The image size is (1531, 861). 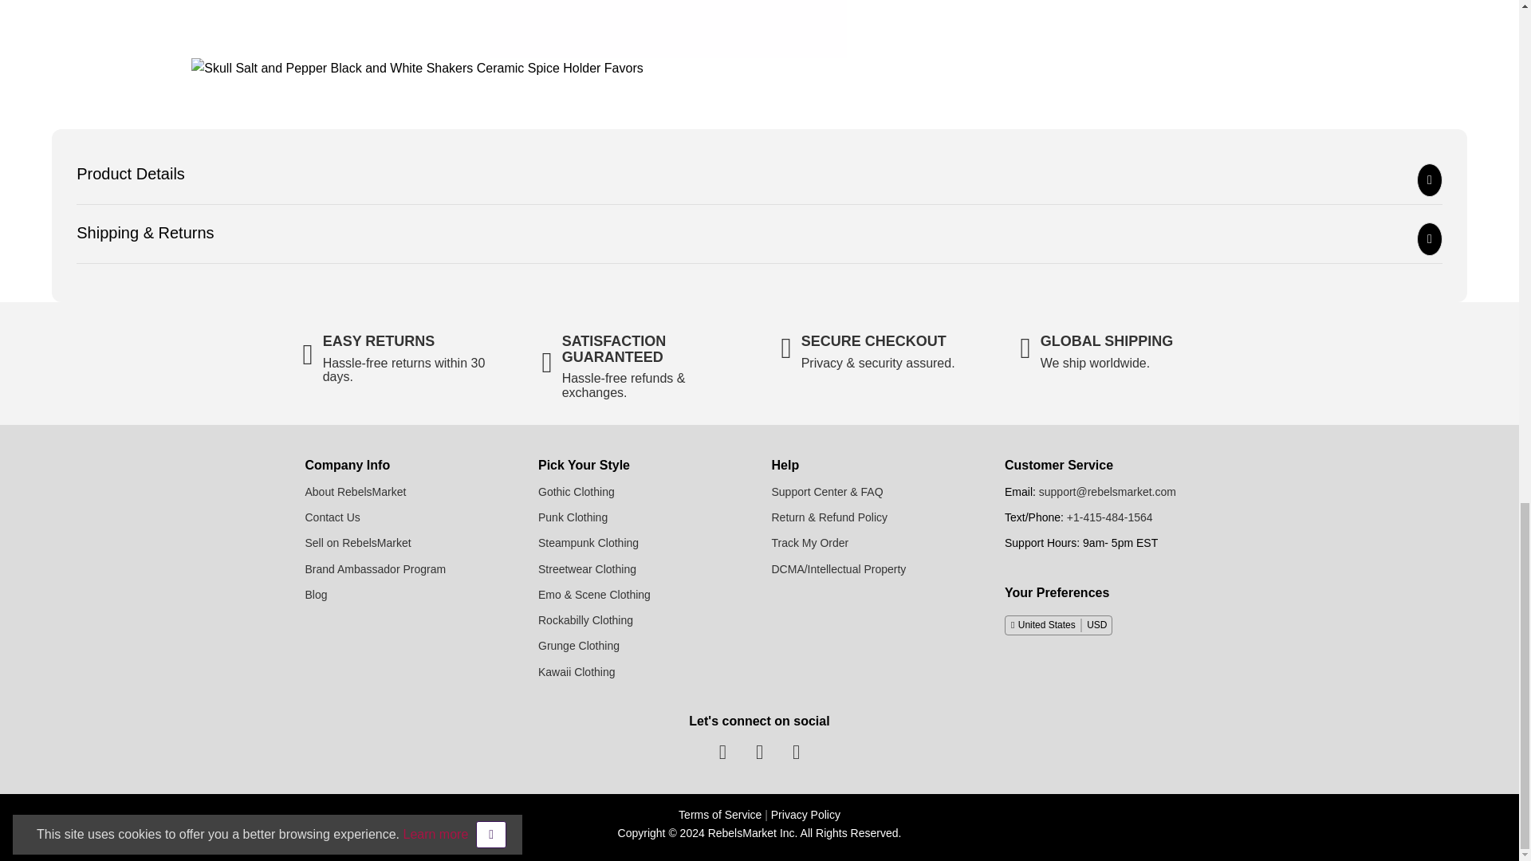 What do you see at coordinates (722, 751) in the screenshot?
I see `facebook` at bounding box center [722, 751].